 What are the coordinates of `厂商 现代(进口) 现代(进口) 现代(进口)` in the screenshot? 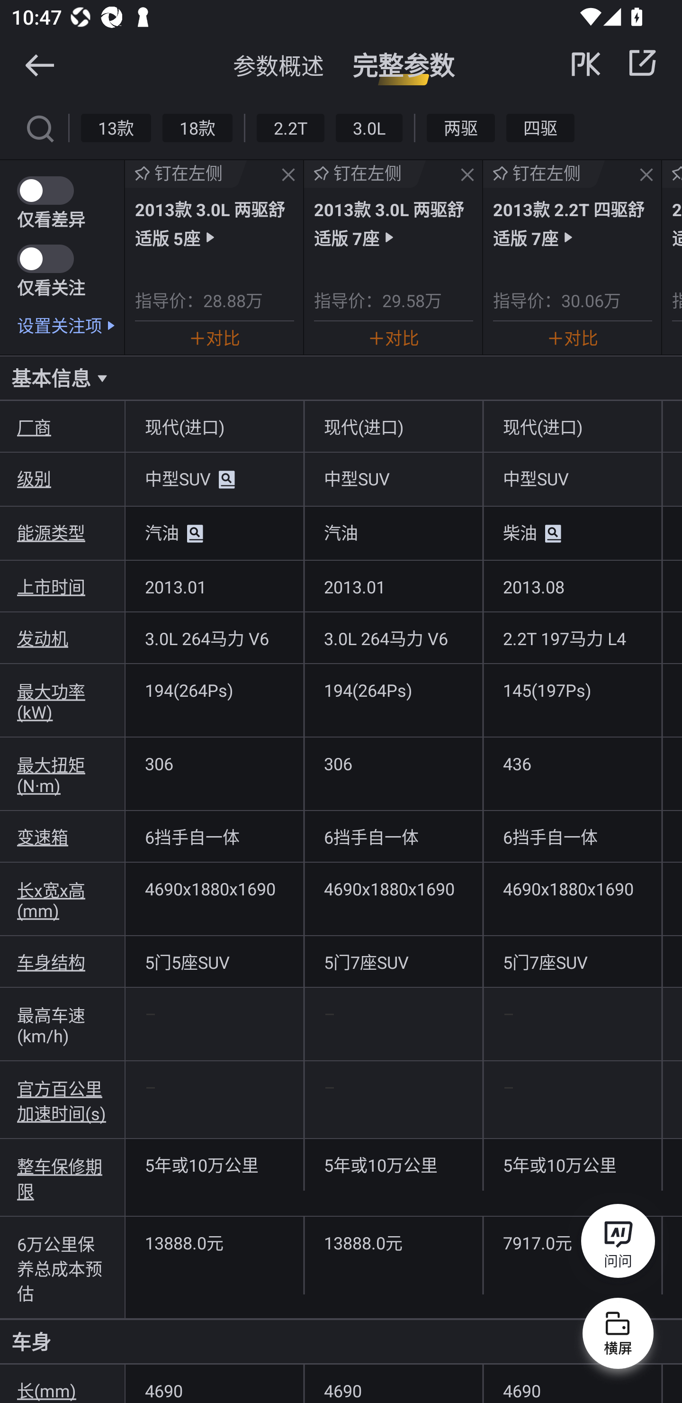 It's located at (341, 427).